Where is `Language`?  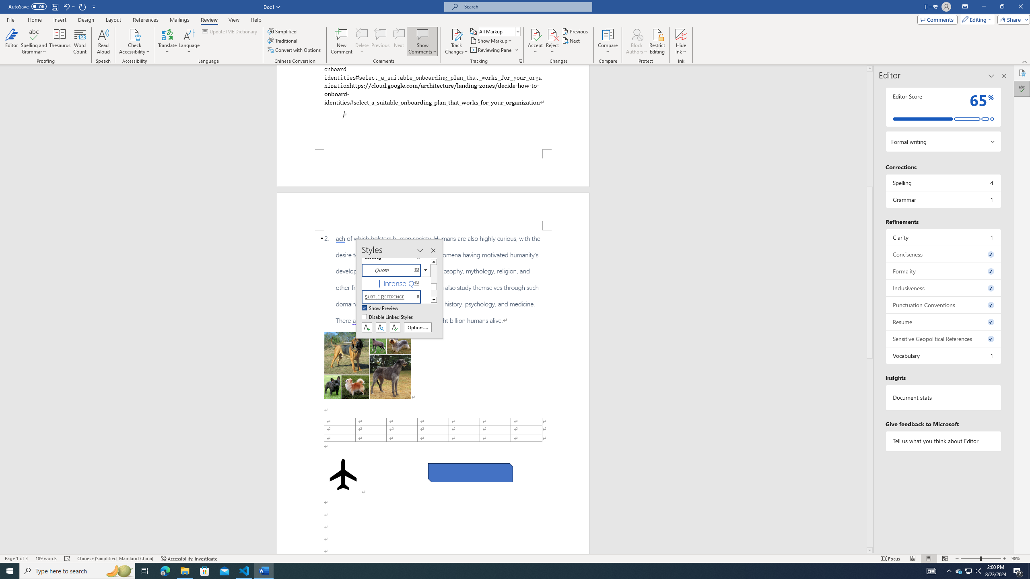
Language is located at coordinates (189, 41).